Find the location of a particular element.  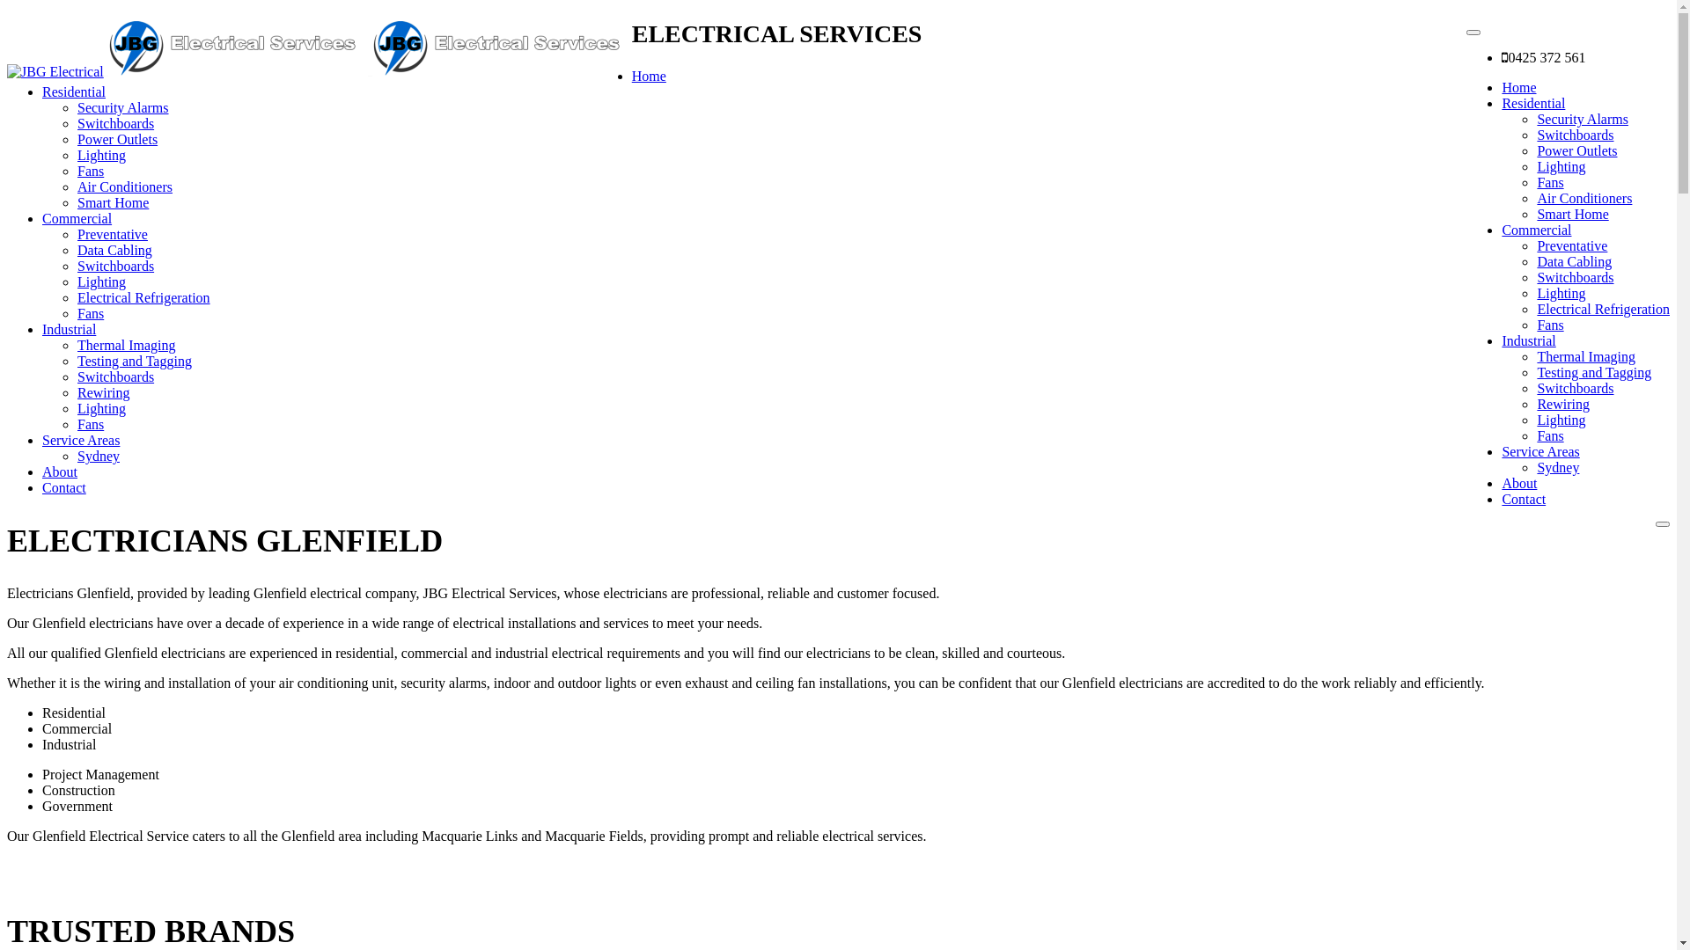

Fans is located at coordinates (1550, 325).